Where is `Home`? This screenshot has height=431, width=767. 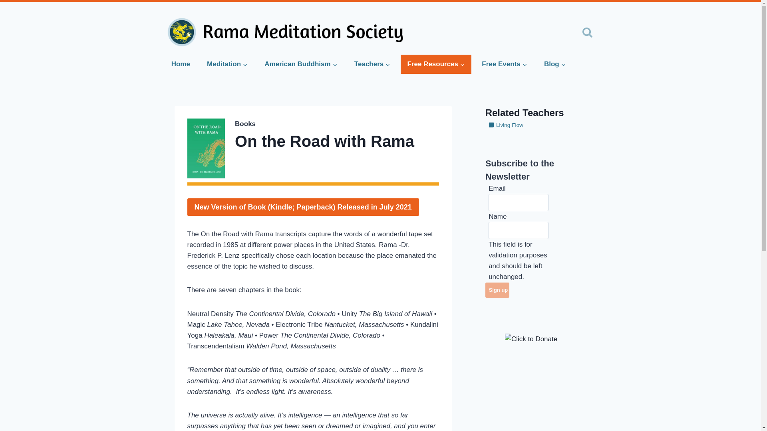
Home is located at coordinates (181, 64).